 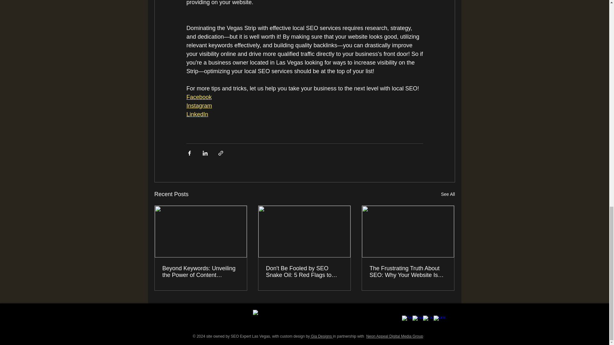 What do you see at coordinates (197, 114) in the screenshot?
I see `LinkedIn` at bounding box center [197, 114].